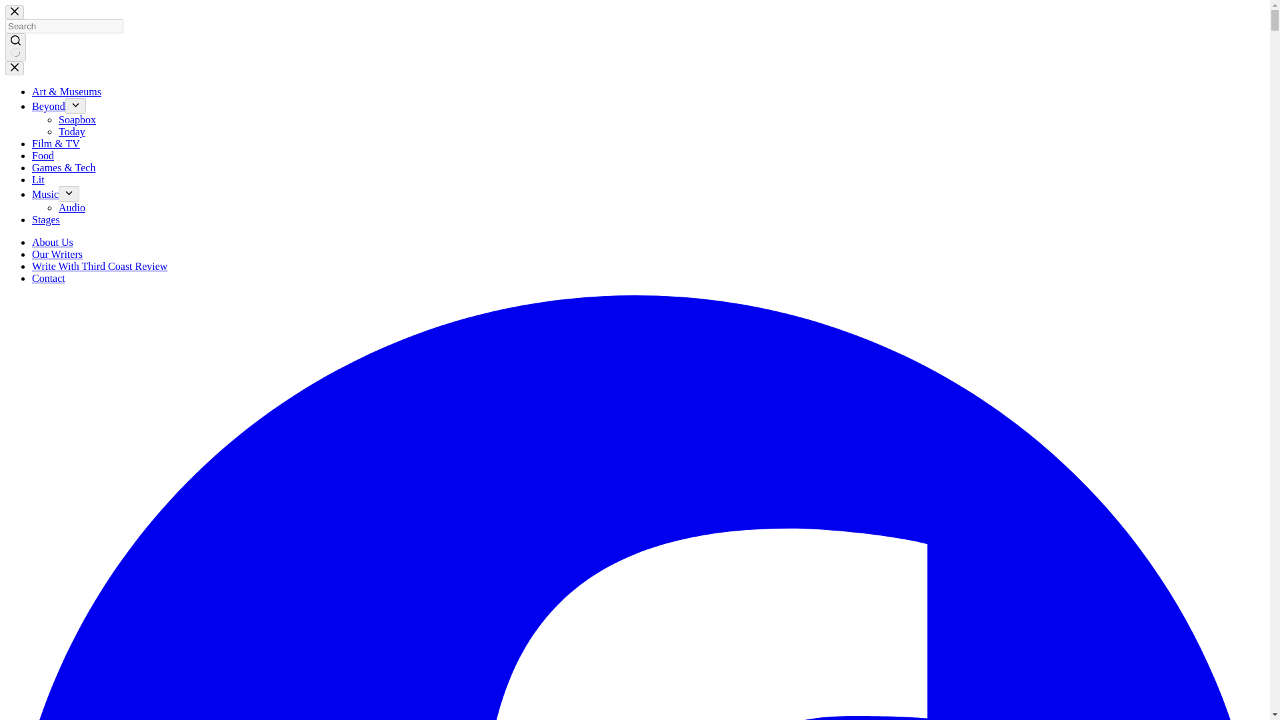 Image resolution: width=1280 pixels, height=720 pixels. What do you see at coordinates (48, 278) in the screenshot?
I see `Contact` at bounding box center [48, 278].